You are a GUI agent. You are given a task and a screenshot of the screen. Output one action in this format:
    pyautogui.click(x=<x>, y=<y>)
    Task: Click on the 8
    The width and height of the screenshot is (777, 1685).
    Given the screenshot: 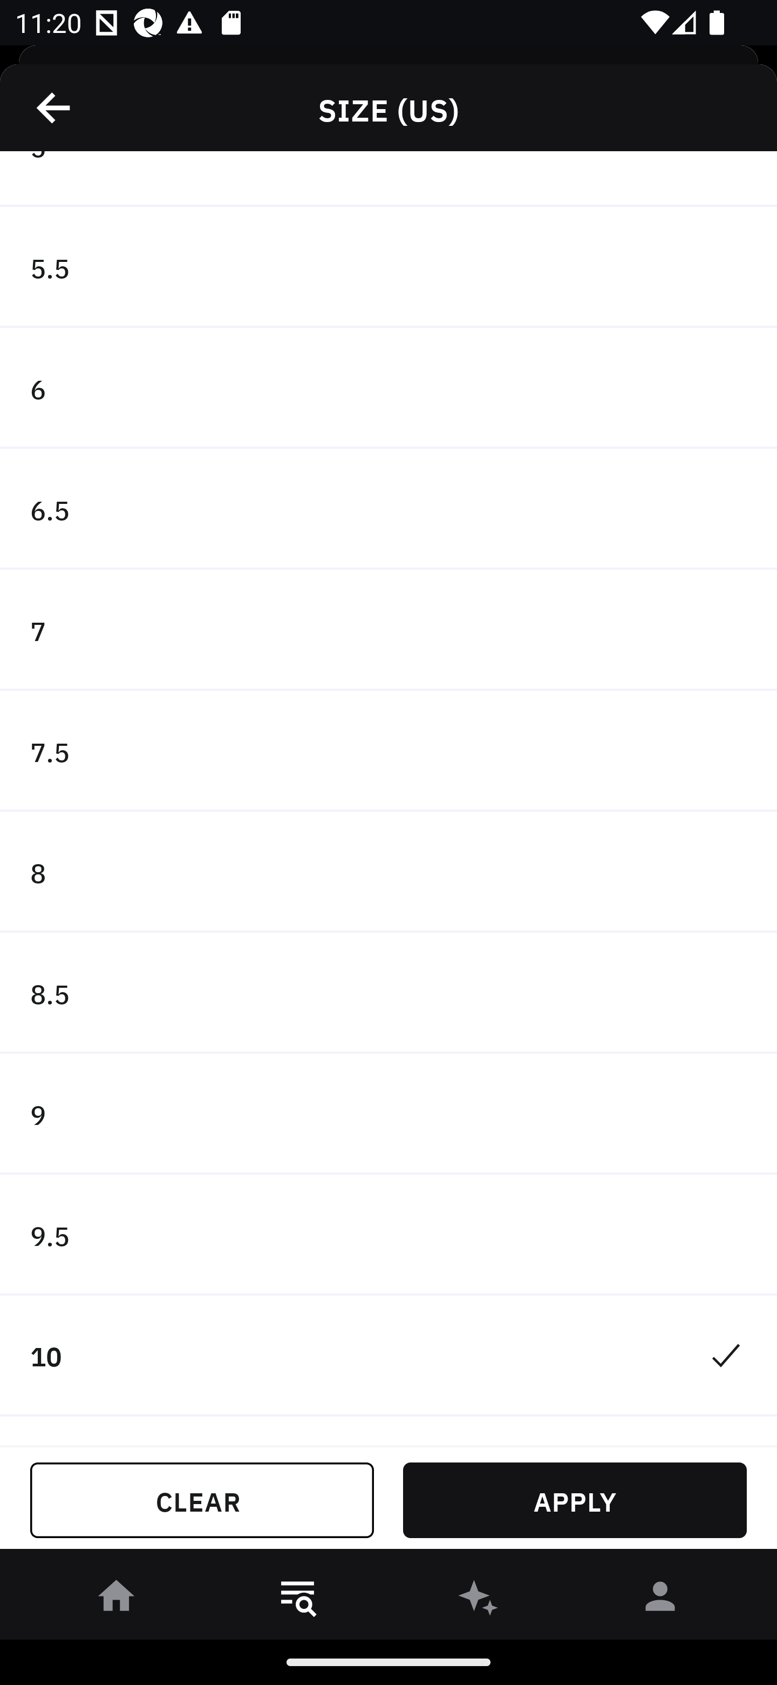 What is the action you would take?
    pyautogui.click(x=388, y=873)
    